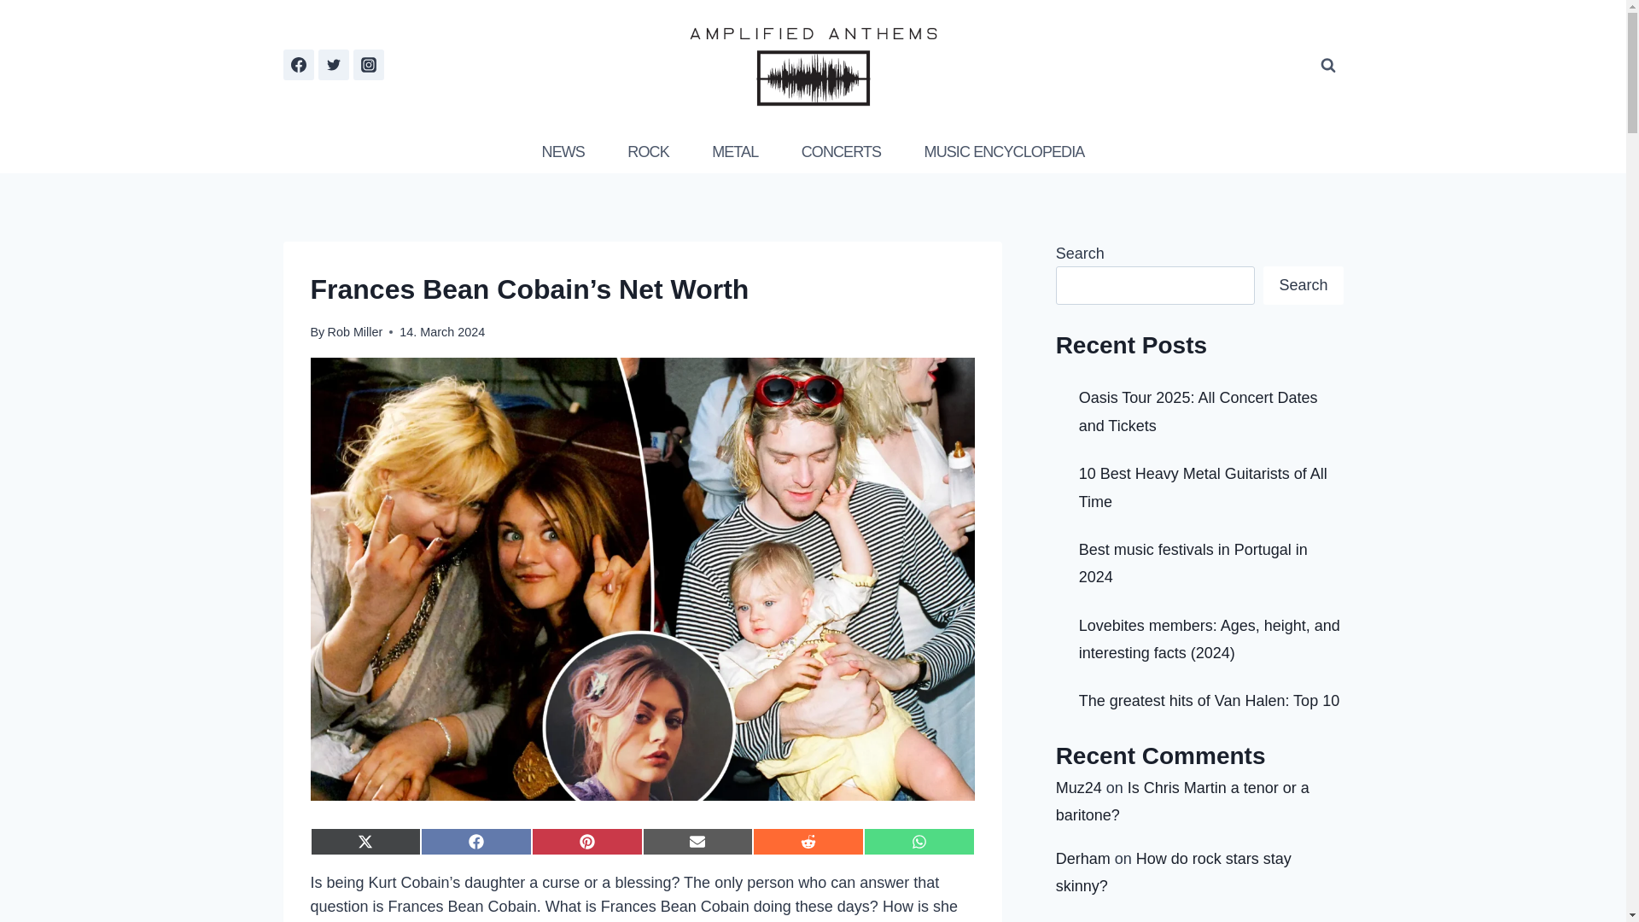 Image resolution: width=1639 pixels, height=922 pixels. I want to click on Share on Reddit, so click(808, 842).